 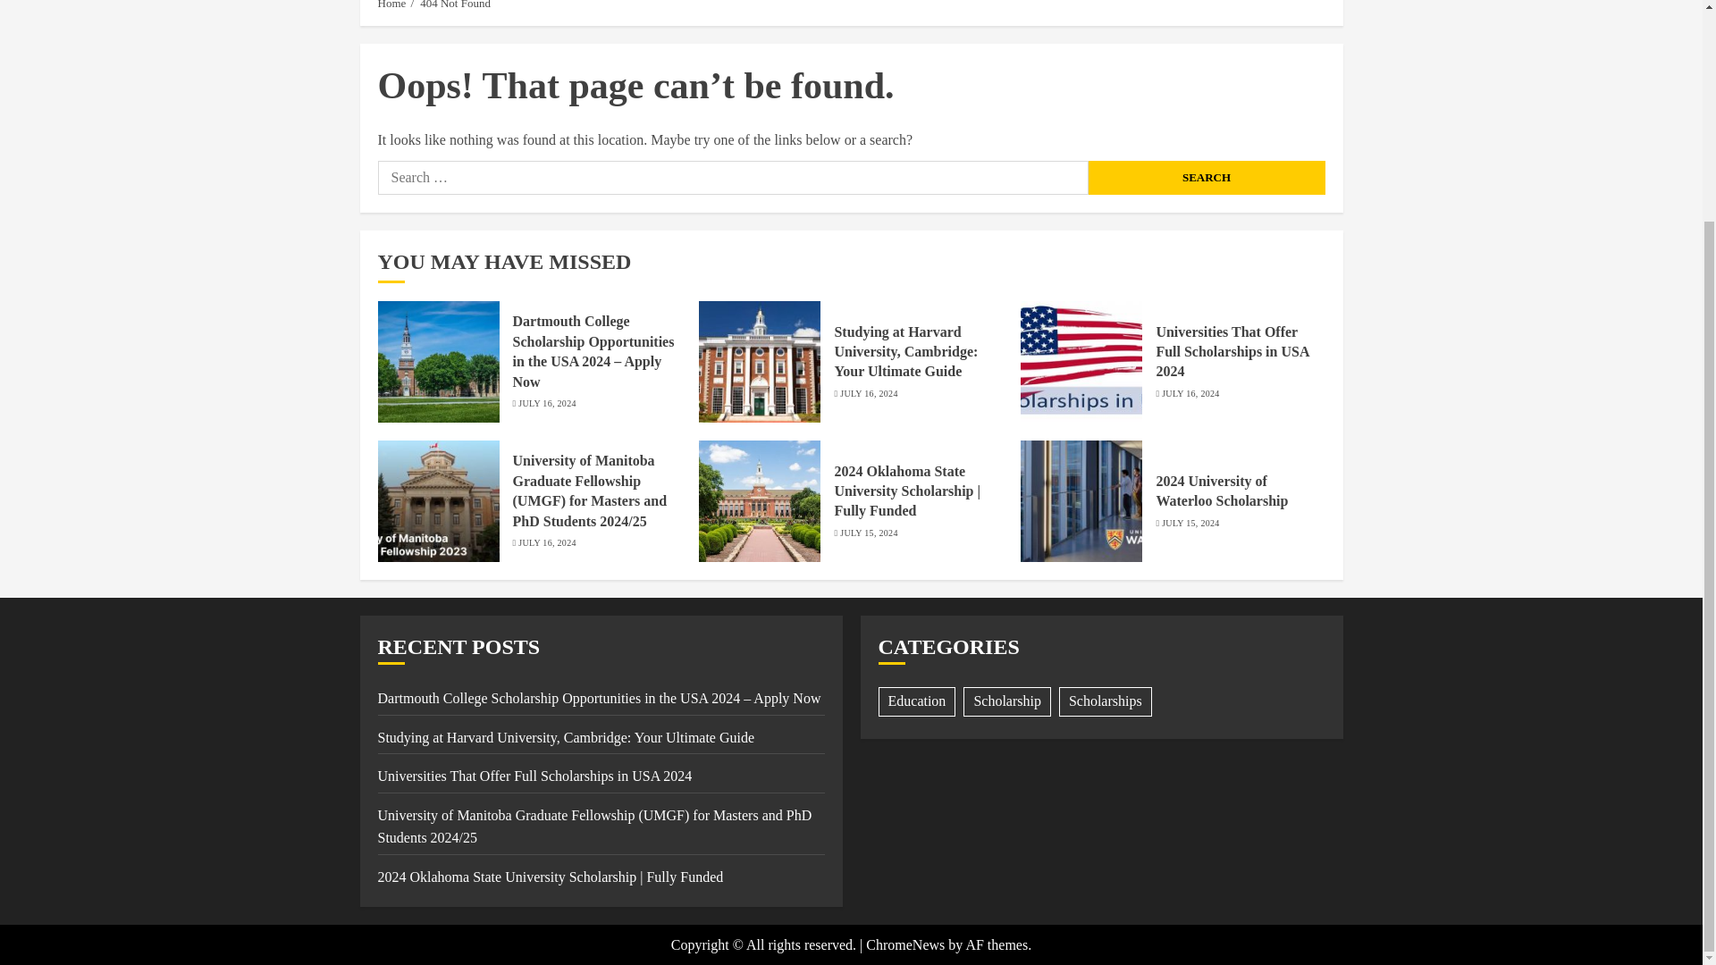 What do you see at coordinates (1190, 394) in the screenshot?
I see `JULY 16, 2024` at bounding box center [1190, 394].